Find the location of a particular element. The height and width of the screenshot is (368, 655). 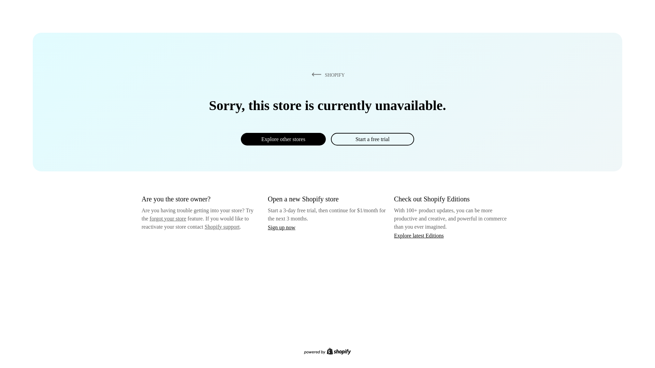

Explore latest Editions is located at coordinates (419, 235).